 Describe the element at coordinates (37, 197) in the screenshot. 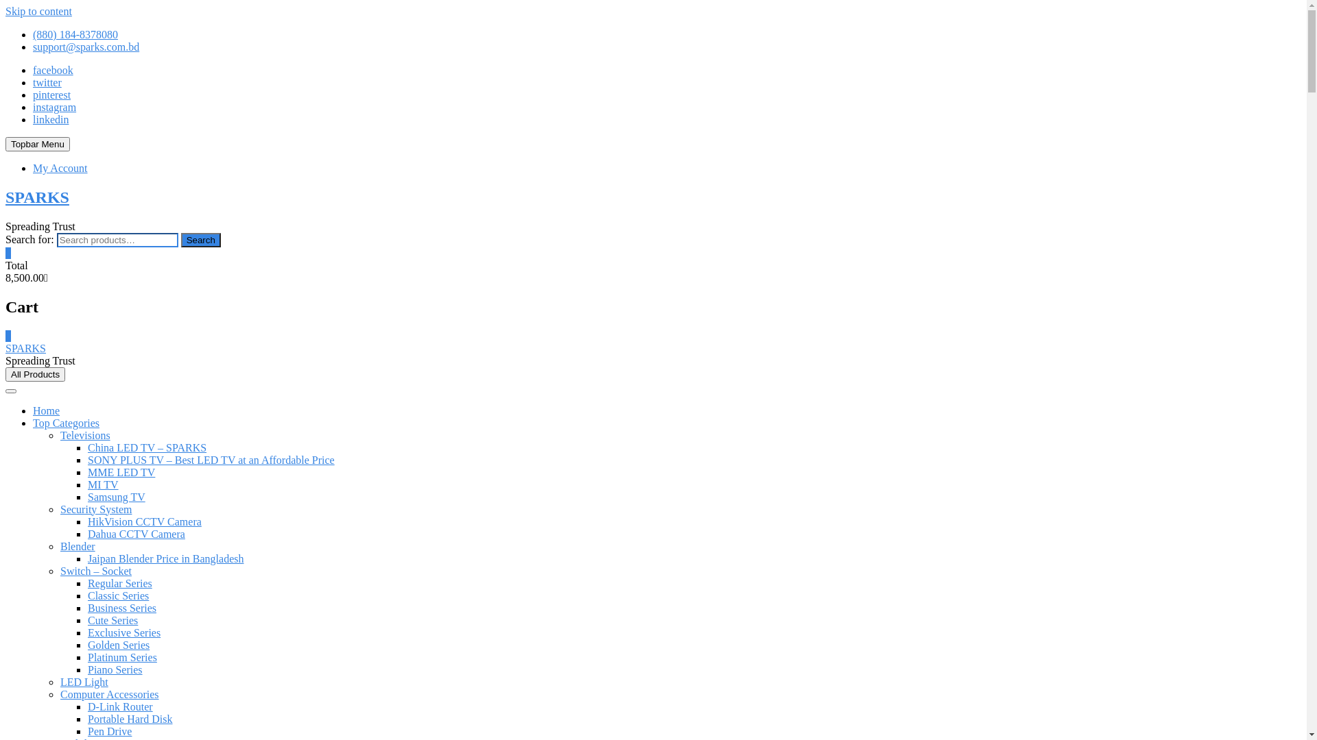

I see `SPARKS` at that location.